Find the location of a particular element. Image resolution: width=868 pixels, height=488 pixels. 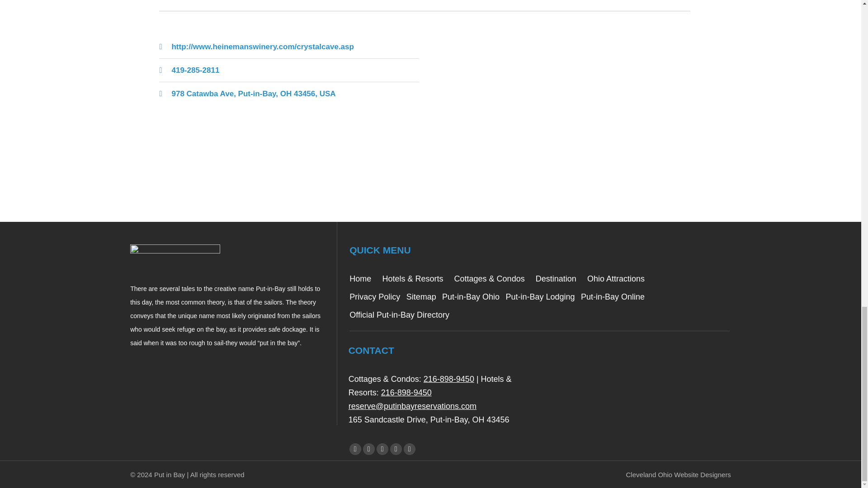

X page opens in new window is located at coordinates (369, 449).